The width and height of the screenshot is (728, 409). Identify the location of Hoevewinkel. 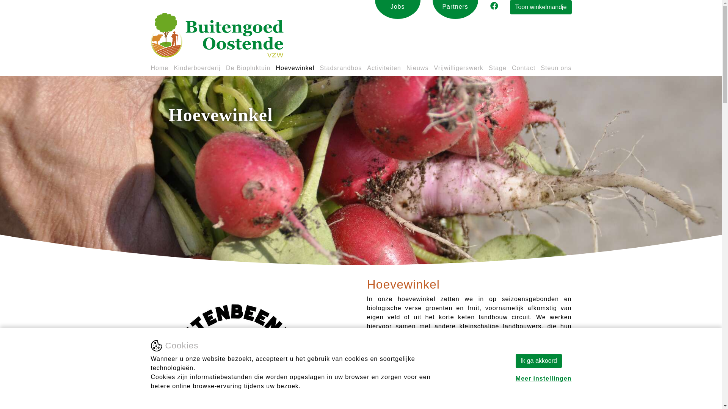
(295, 70).